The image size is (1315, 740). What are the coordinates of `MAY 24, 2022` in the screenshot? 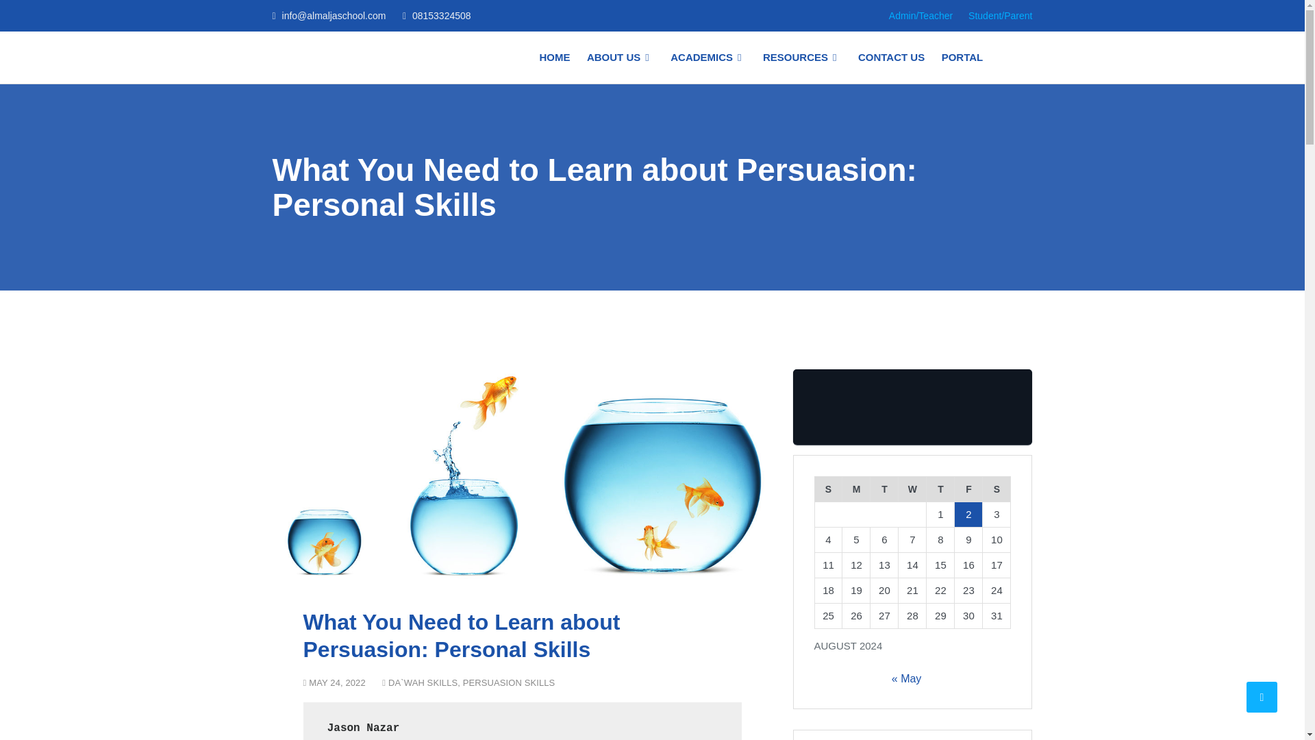 It's located at (334, 682).